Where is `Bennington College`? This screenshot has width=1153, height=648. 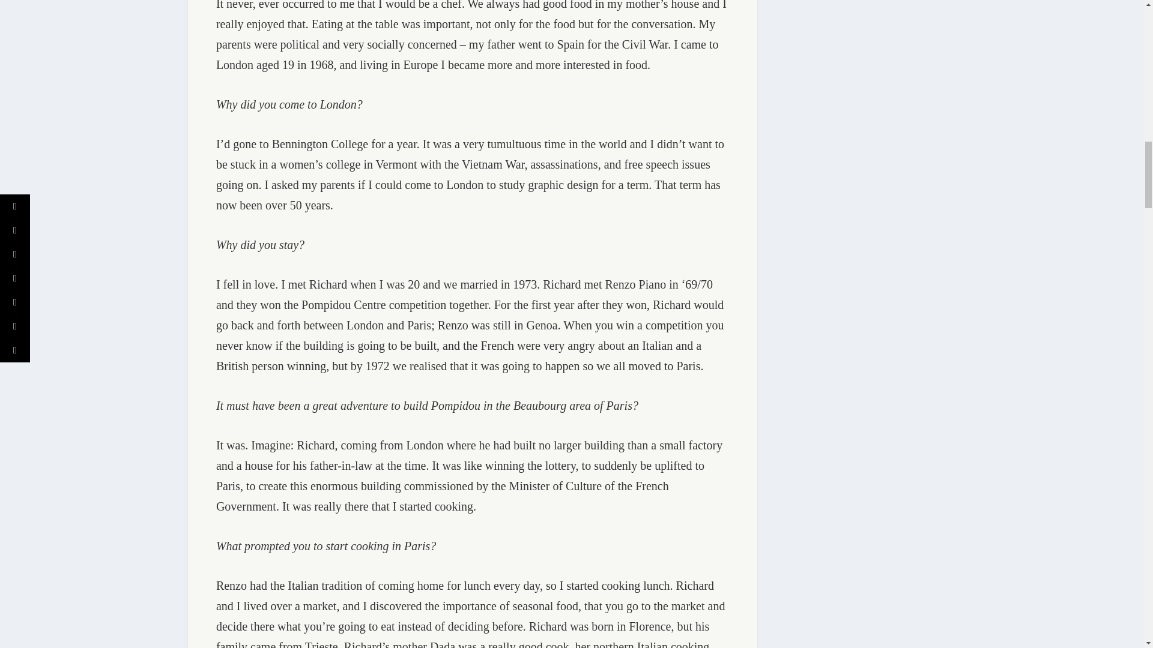
Bennington College is located at coordinates (321, 143).